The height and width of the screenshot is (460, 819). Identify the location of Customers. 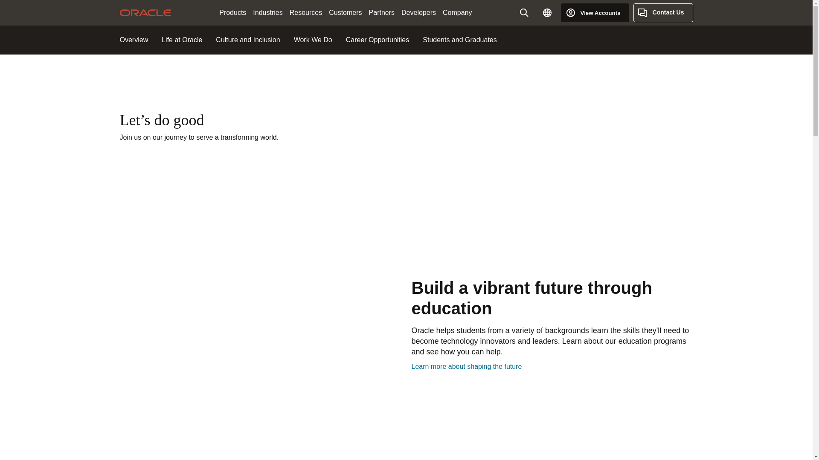
(345, 13).